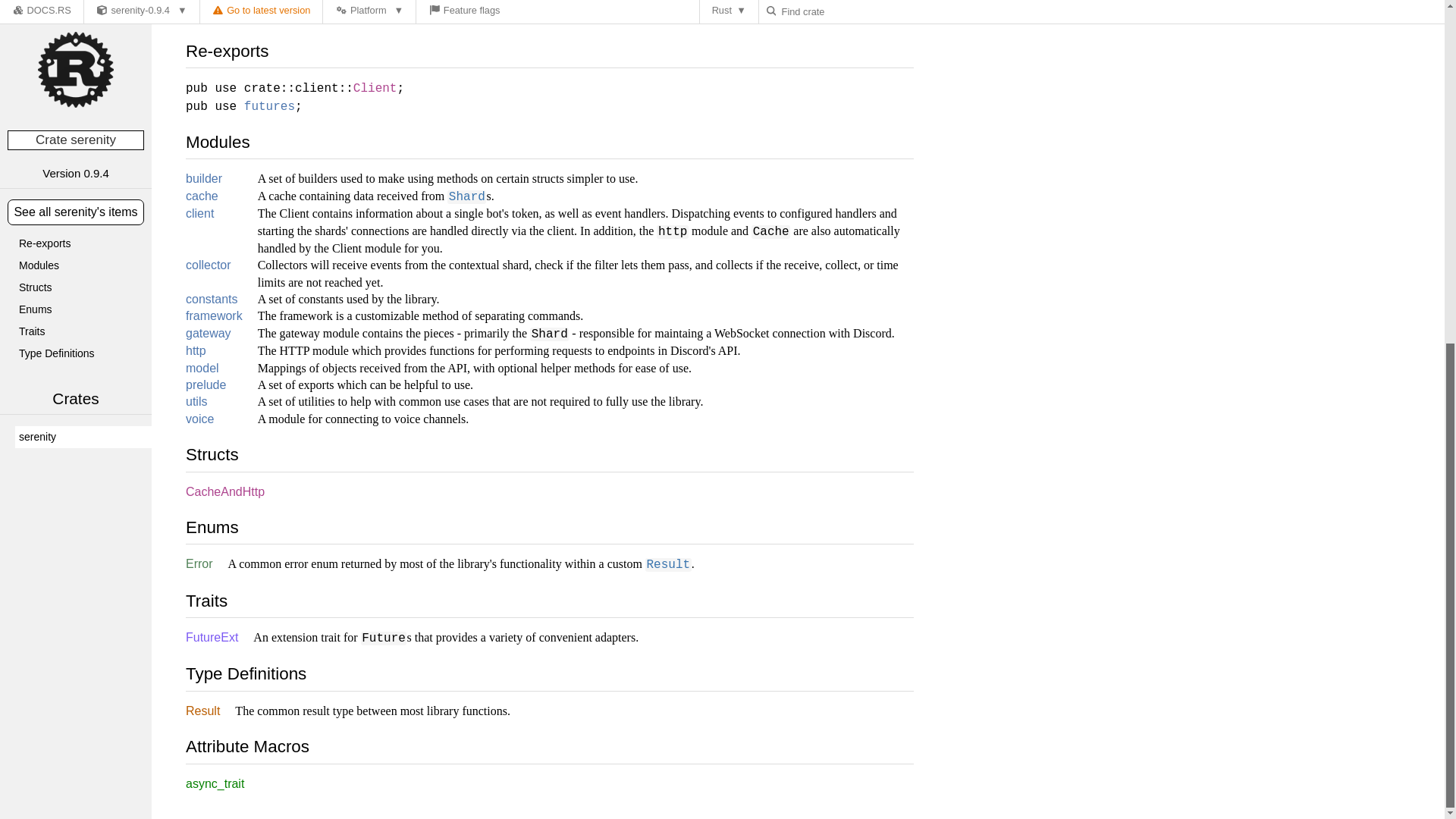  Describe the element at coordinates (202, 196) in the screenshot. I see `serenity::cache mod` at that location.